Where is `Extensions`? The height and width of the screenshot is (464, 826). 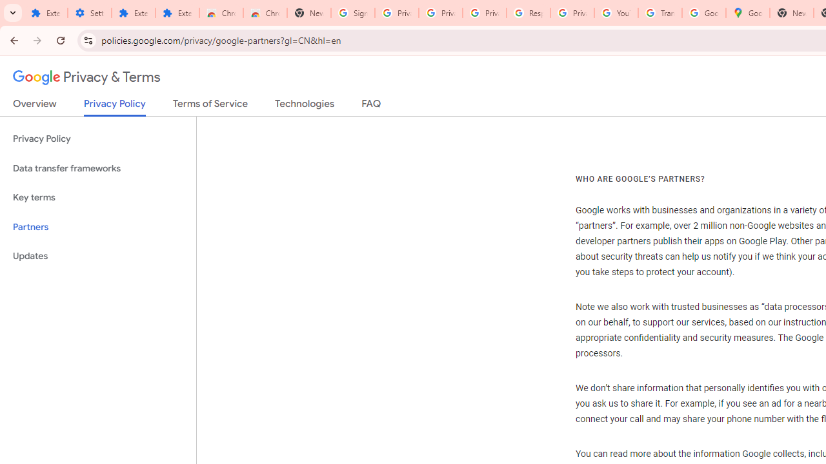 Extensions is located at coordinates (133, 13).